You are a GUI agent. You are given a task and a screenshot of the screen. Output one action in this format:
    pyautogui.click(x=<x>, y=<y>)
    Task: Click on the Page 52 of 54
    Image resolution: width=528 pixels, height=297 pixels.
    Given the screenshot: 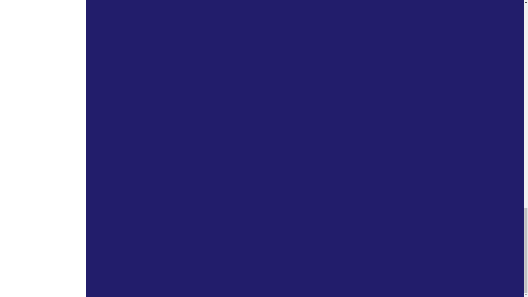 What is the action you would take?
    pyautogui.click(x=320, y=265)
    